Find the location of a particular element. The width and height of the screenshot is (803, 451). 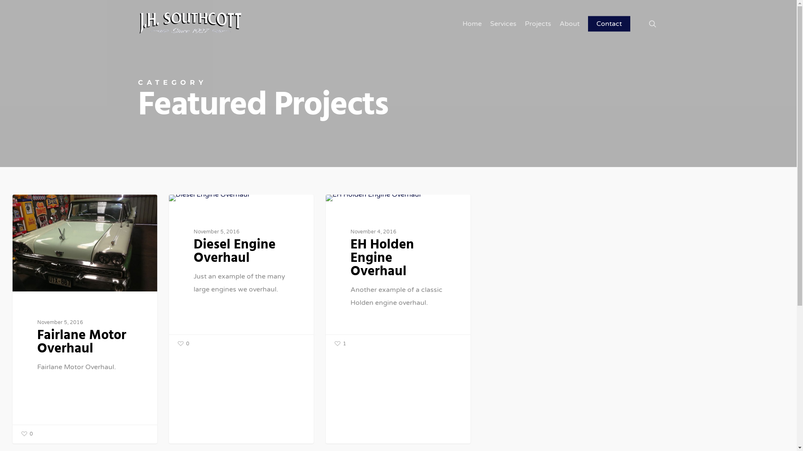

1 is located at coordinates (340, 344).